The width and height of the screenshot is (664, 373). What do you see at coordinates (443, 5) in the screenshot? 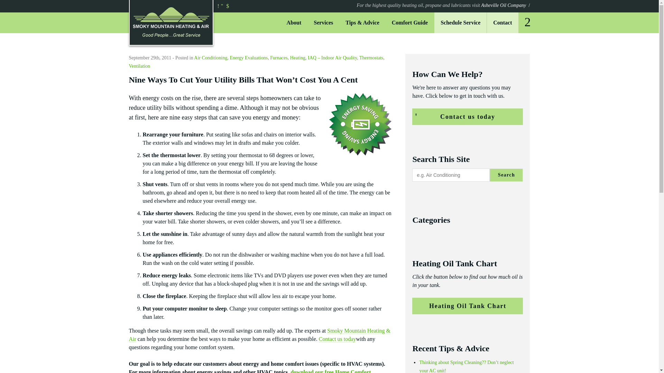
I see `Visit Asheville Oil Company` at bounding box center [443, 5].